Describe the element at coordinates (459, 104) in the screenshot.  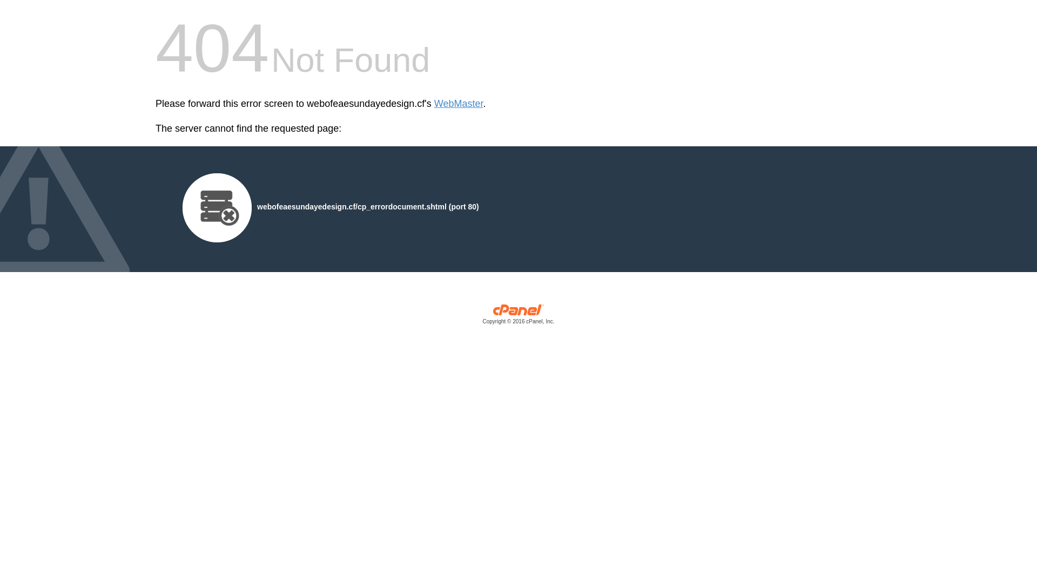
I see `WebMaster` at that location.